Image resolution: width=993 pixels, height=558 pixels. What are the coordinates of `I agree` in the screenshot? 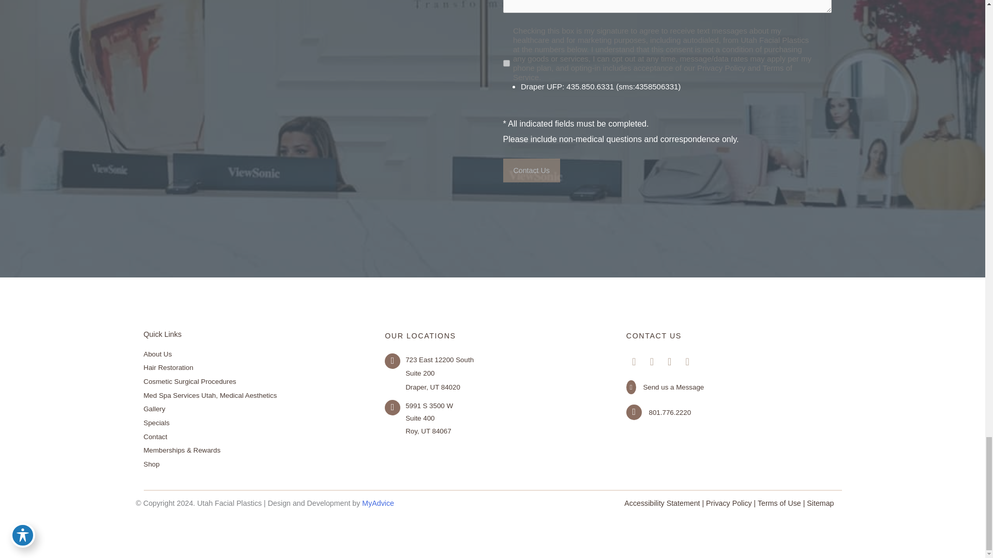 It's located at (506, 63).